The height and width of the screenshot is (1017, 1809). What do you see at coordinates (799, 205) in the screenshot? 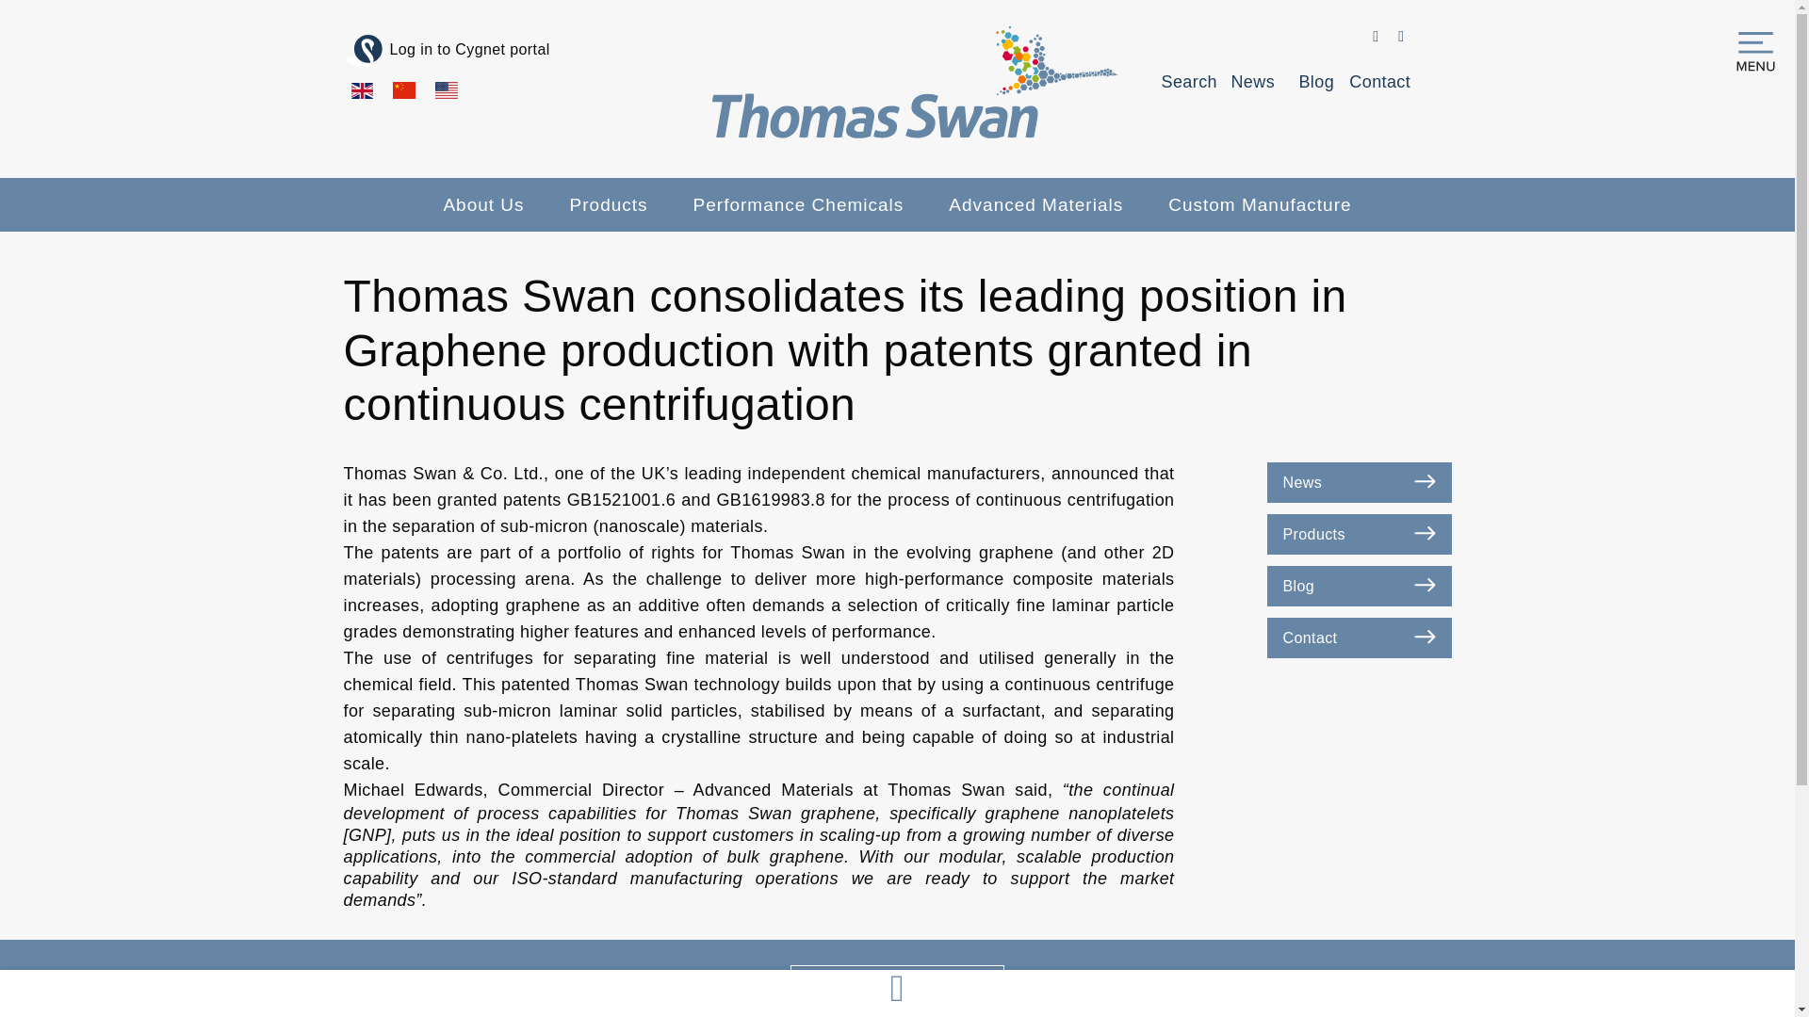
I see `Performance Chemicals` at bounding box center [799, 205].